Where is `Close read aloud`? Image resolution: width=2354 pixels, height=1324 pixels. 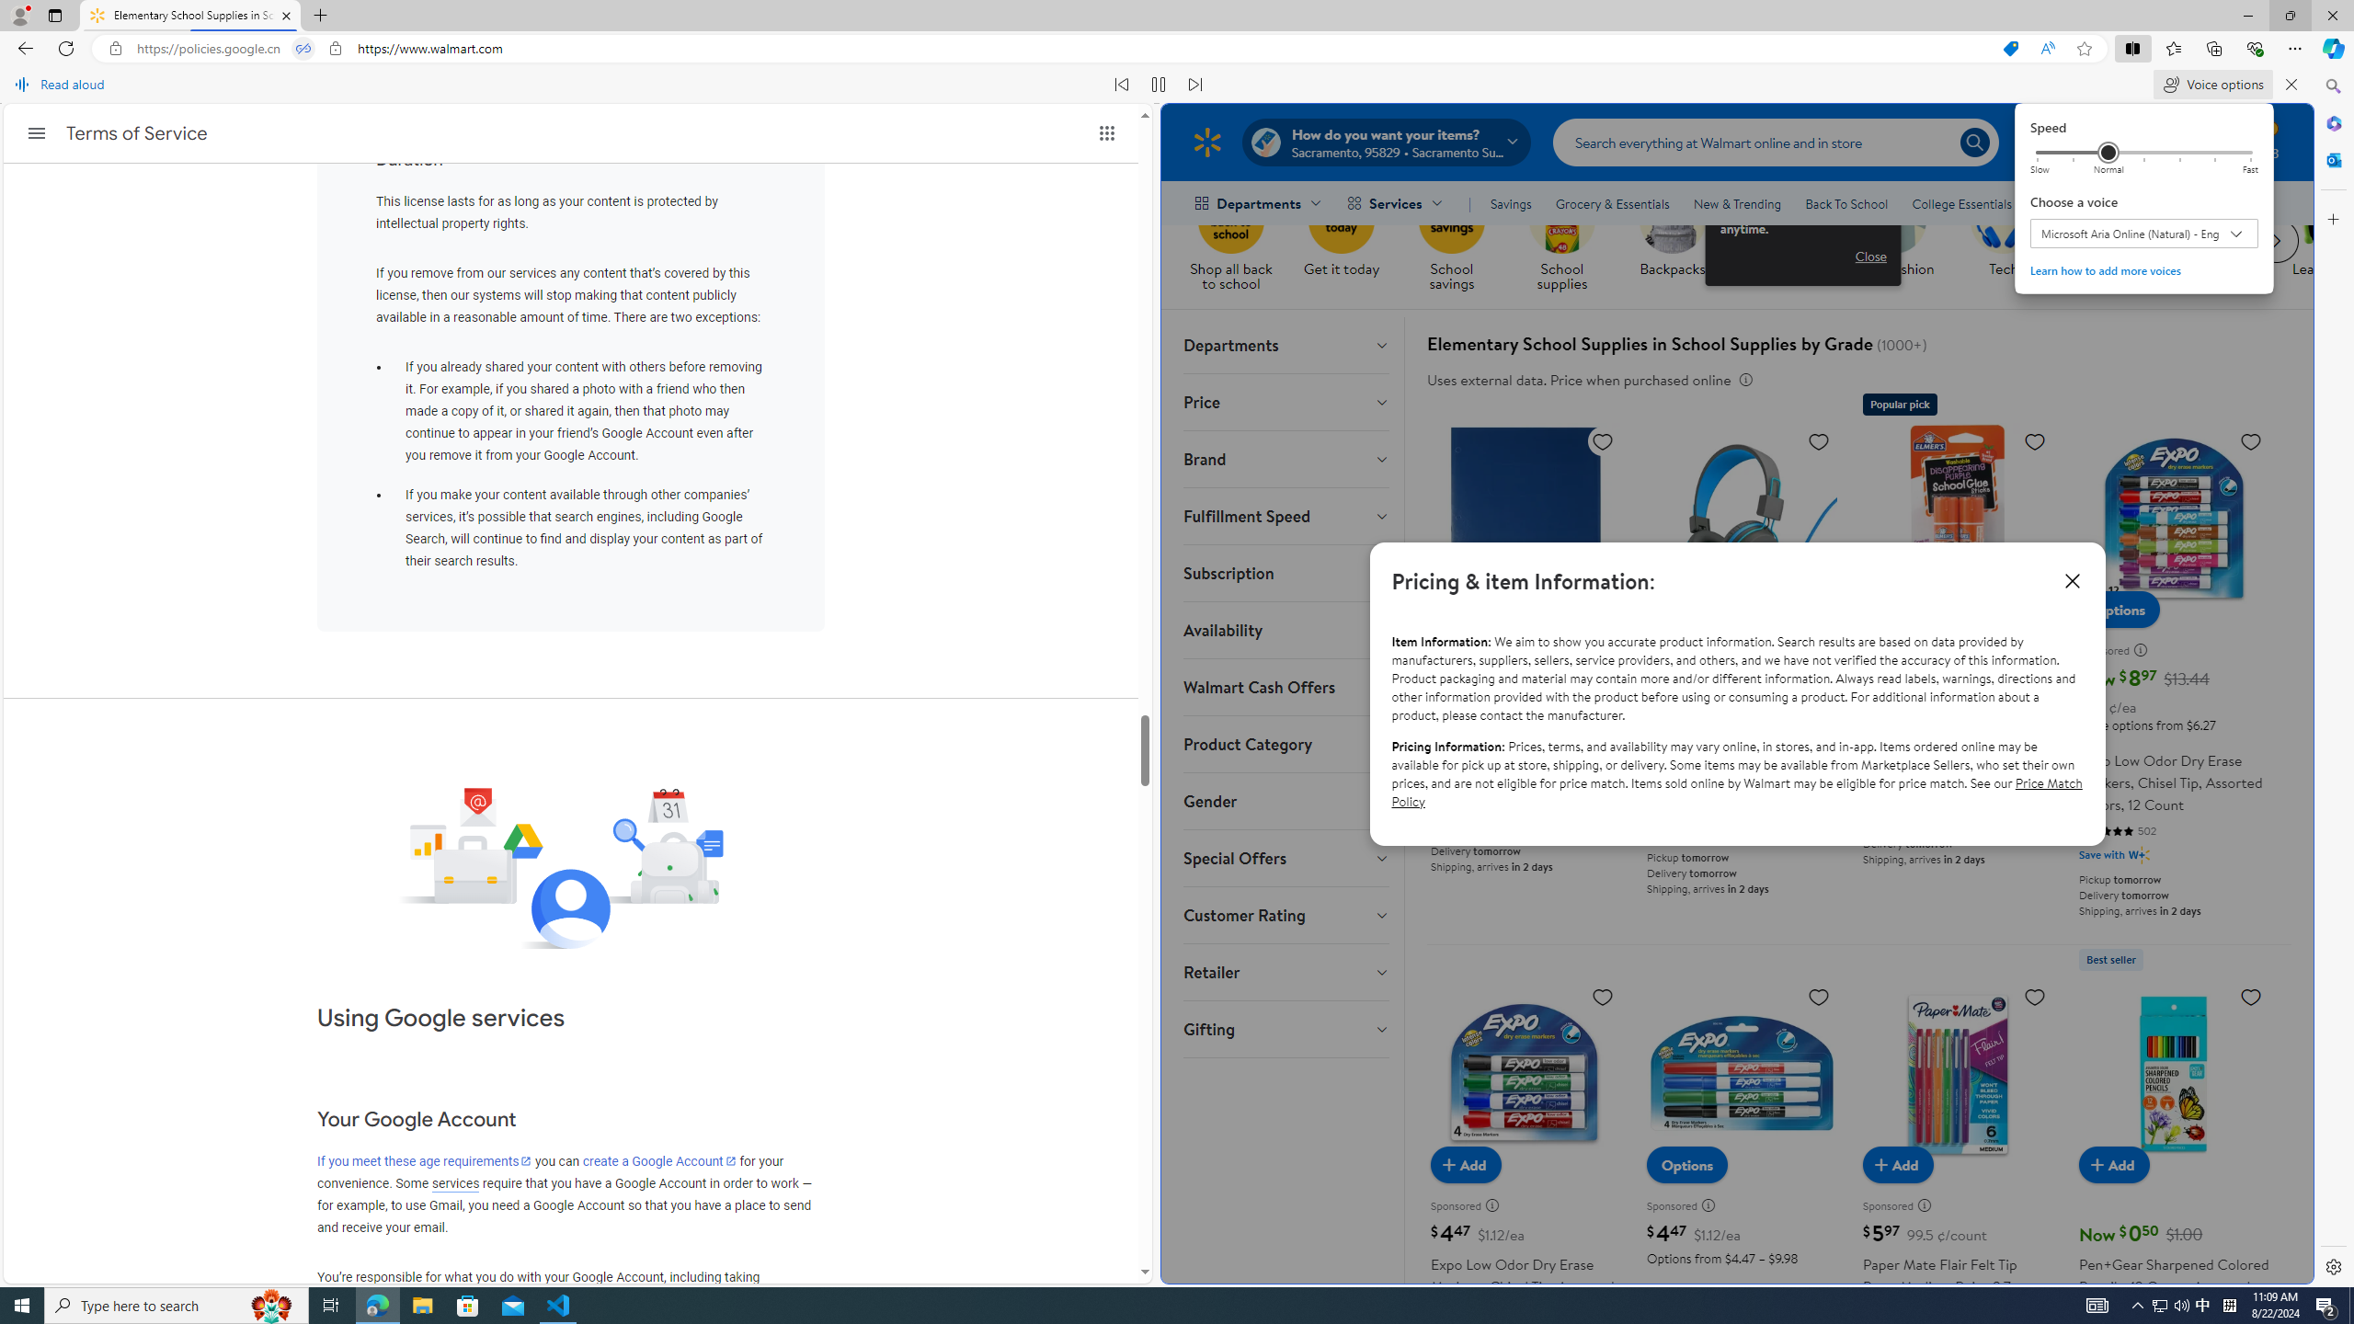 Close read aloud is located at coordinates (2047, 49).